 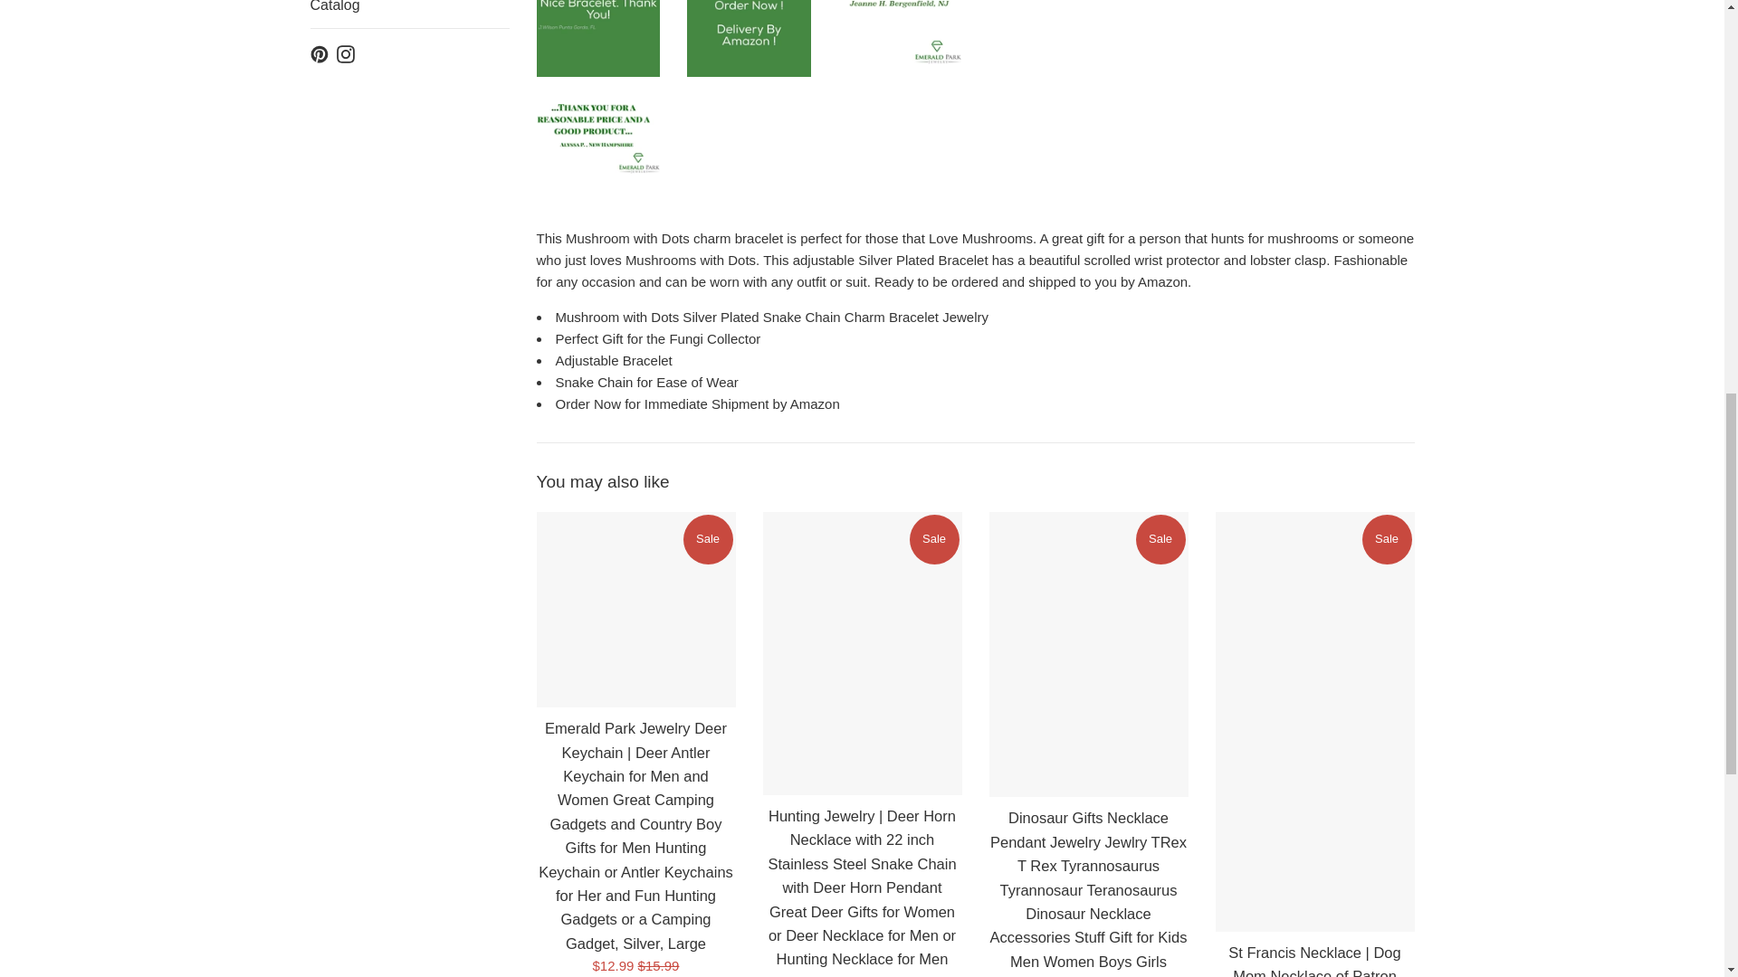 I want to click on Mastercard, so click(x=1280, y=939).